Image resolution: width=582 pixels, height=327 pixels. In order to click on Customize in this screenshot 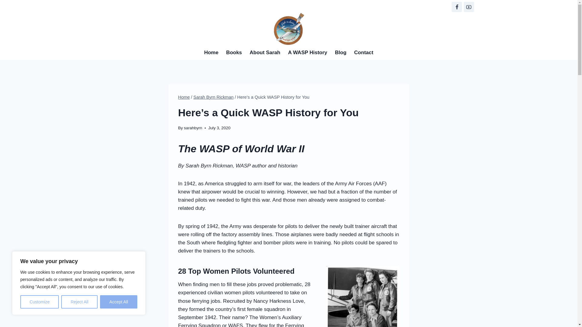, I will do `click(39, 302)`.